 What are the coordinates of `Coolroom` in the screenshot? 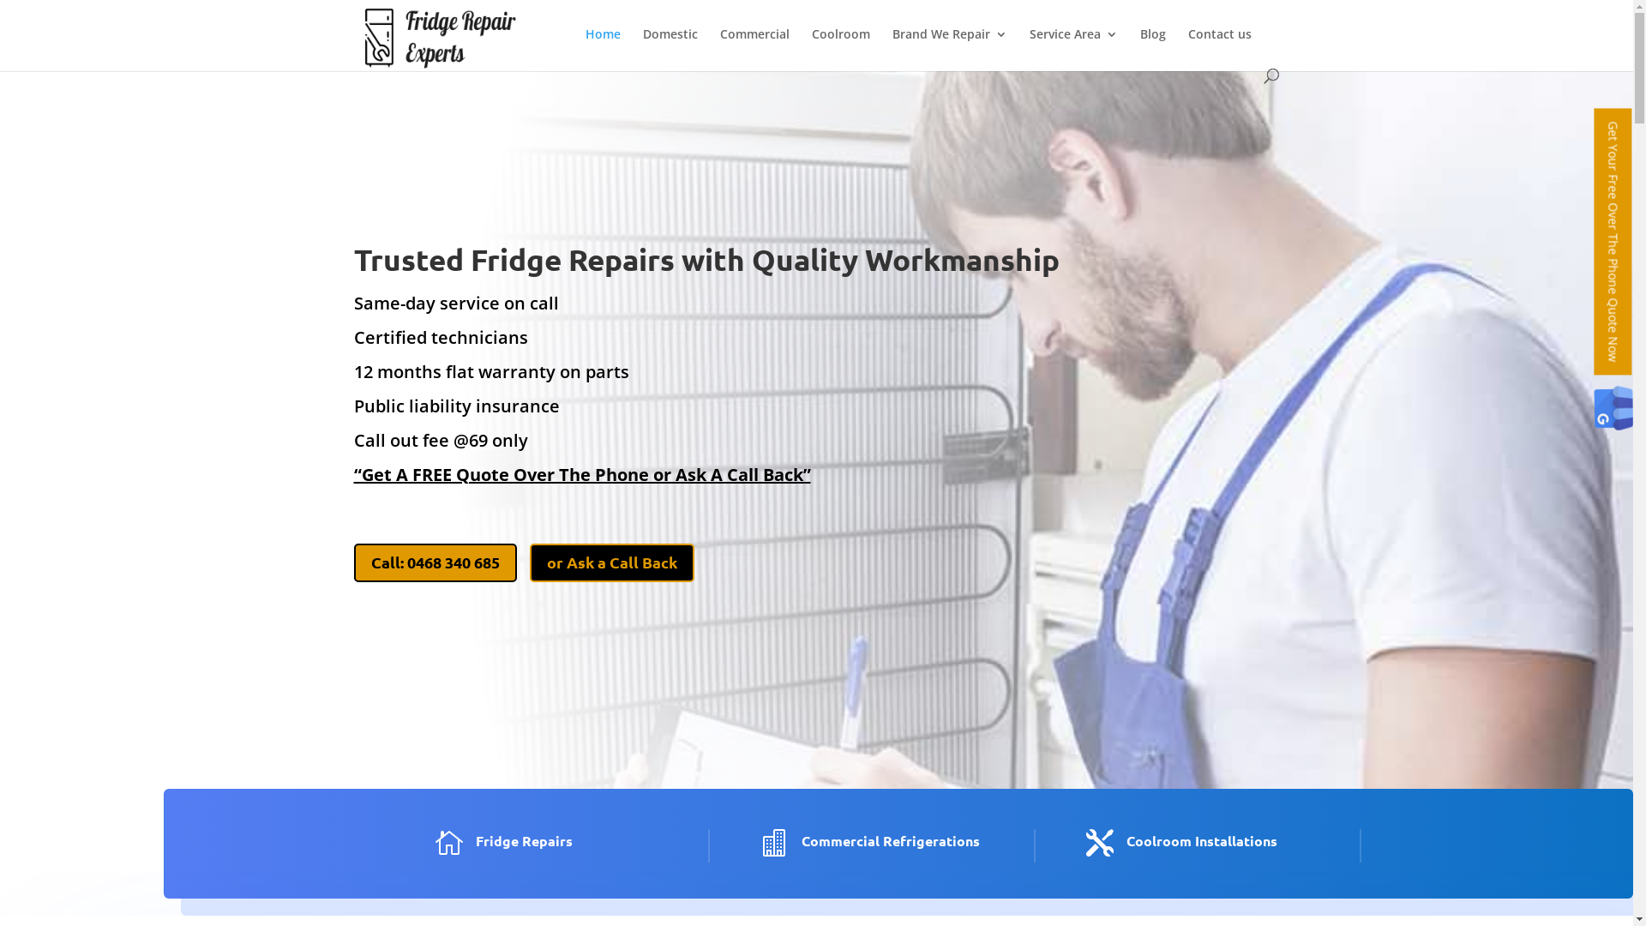 It's located at (840, 48).